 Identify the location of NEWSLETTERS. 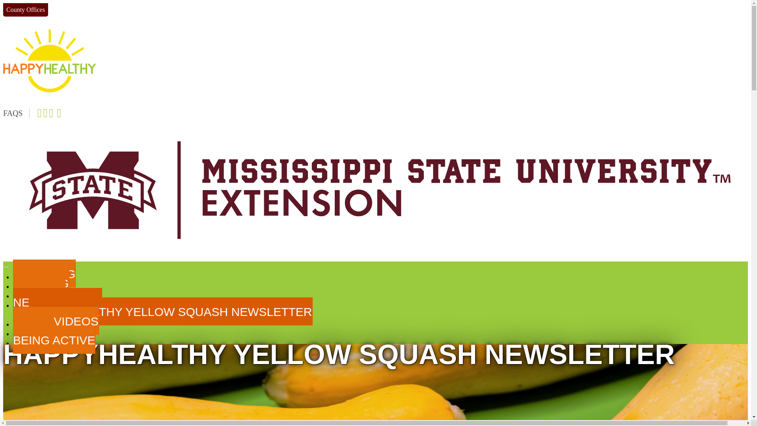
(58, 302).